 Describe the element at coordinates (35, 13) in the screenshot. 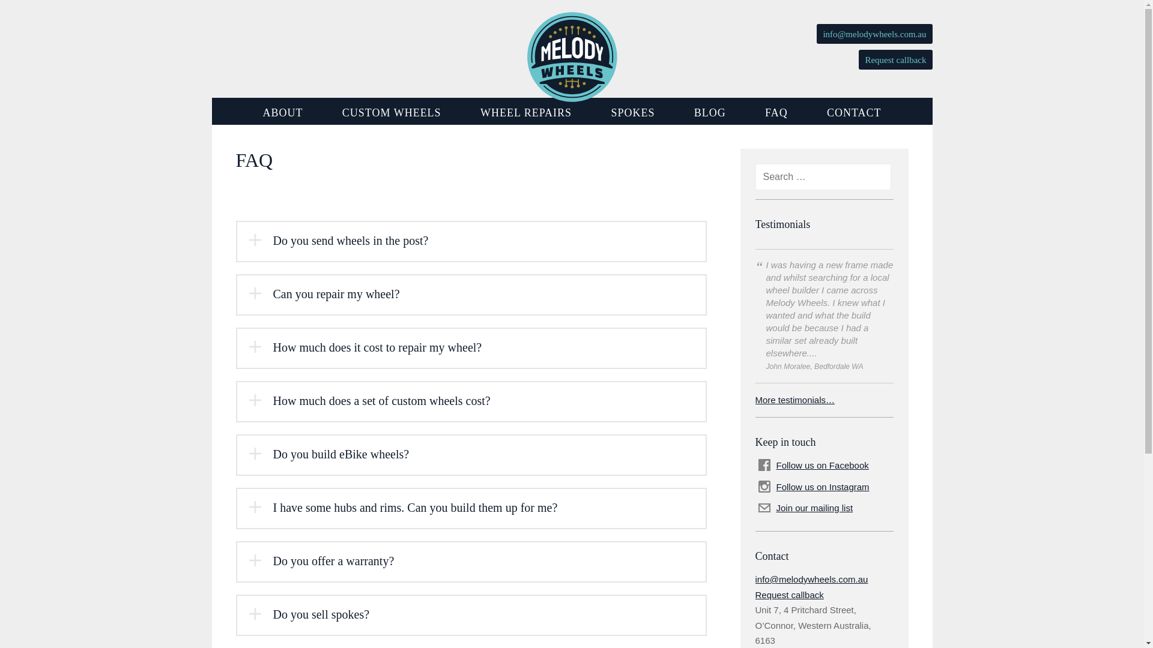

I see `Search` at that location.